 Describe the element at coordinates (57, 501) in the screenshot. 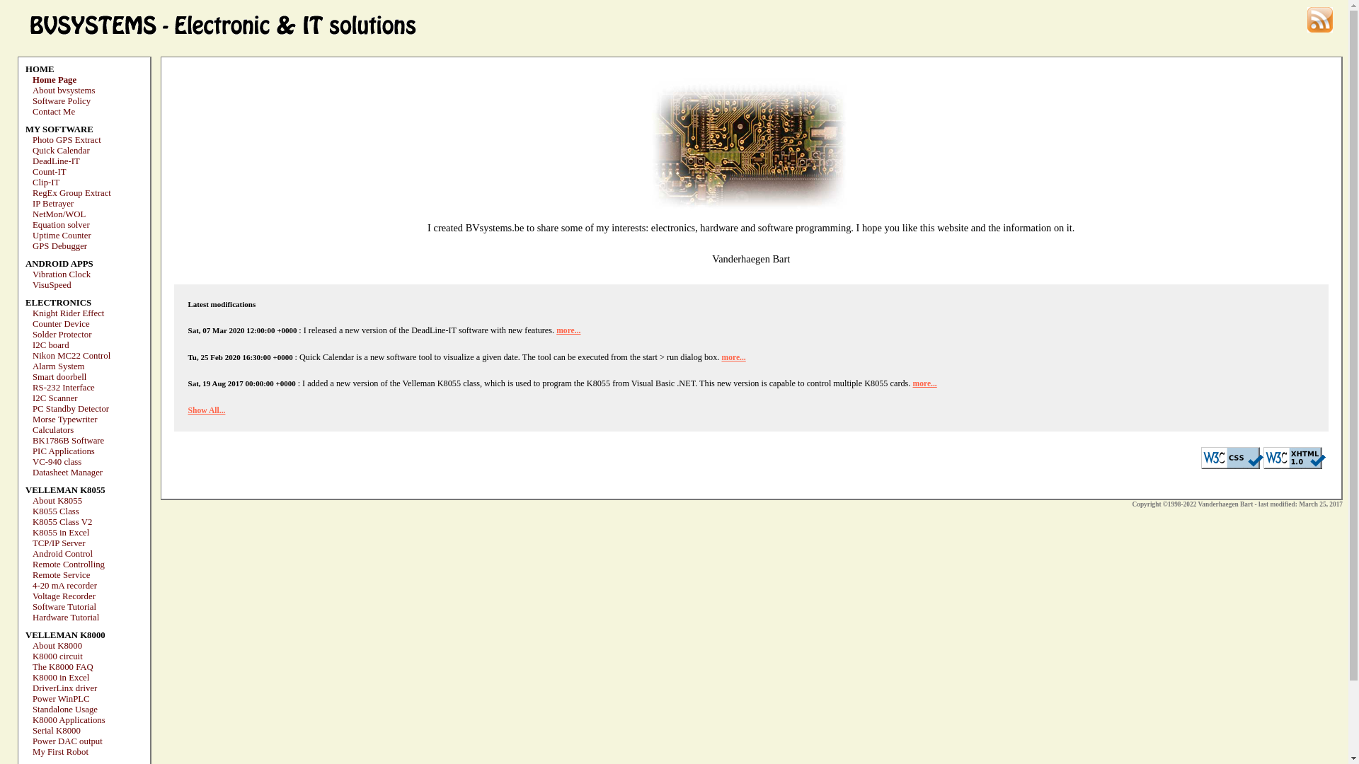

I see `About K8055` at that location.